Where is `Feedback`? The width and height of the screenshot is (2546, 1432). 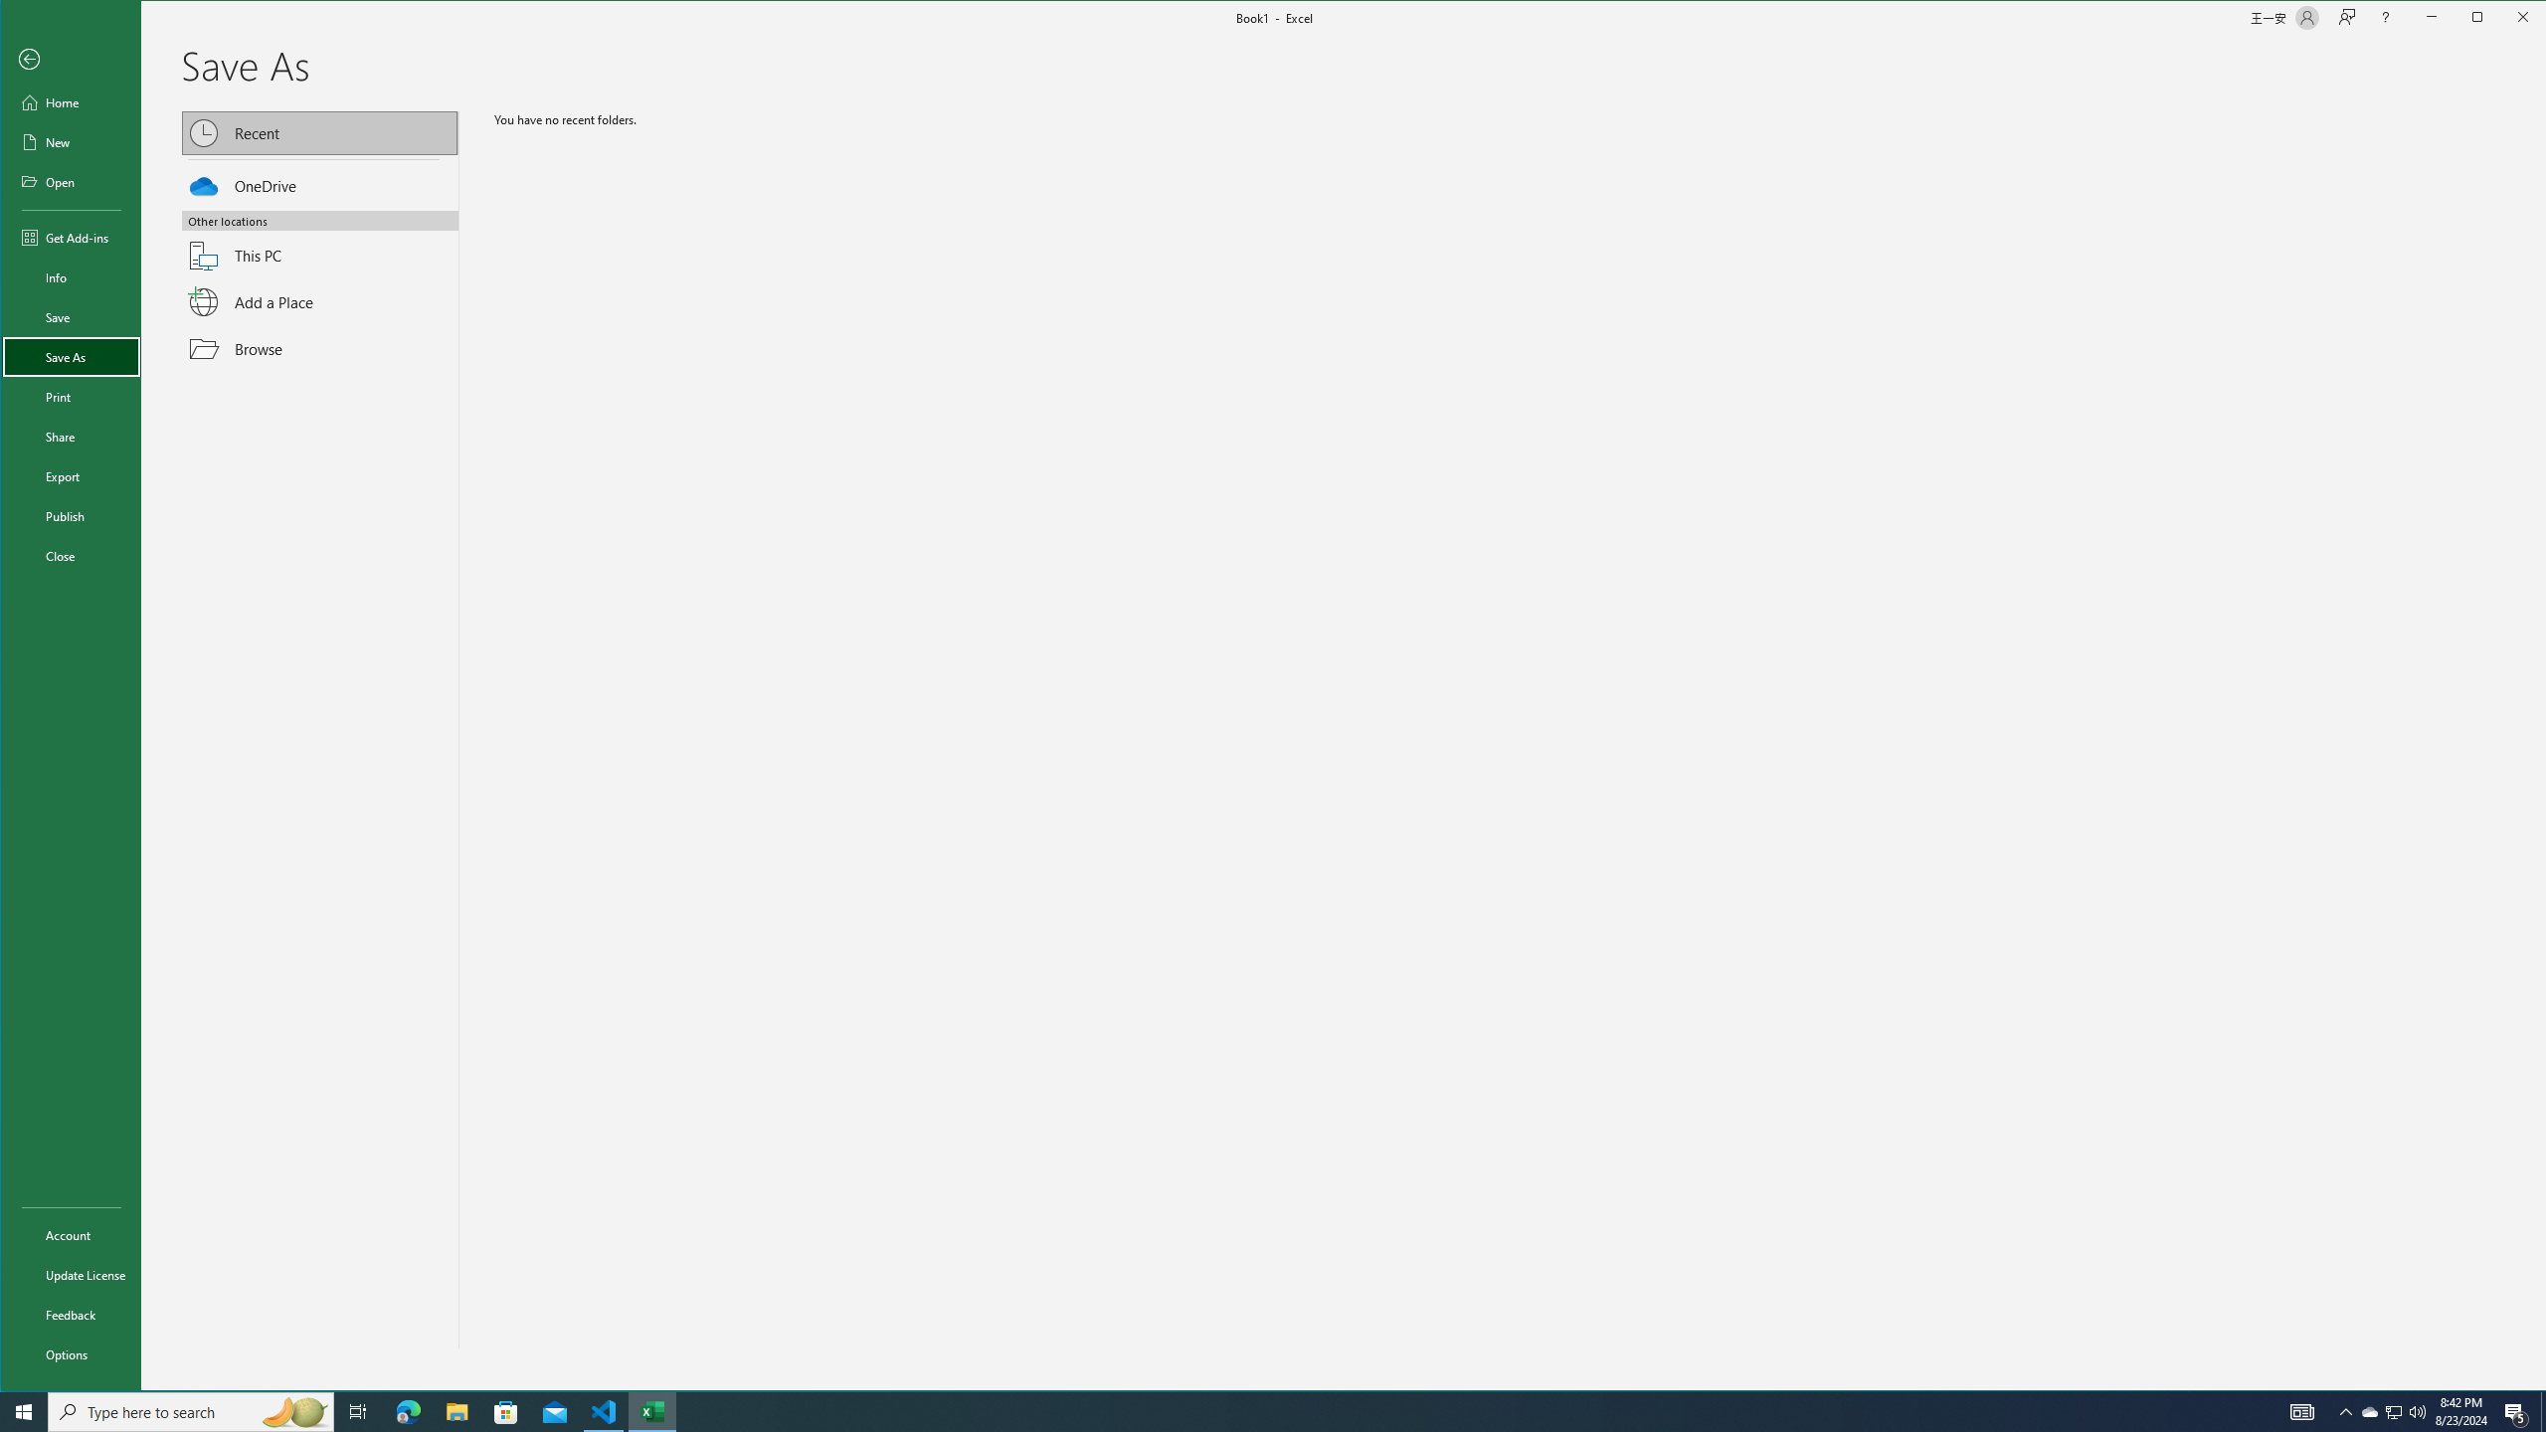
Feedback is located at coordinates (71, 1315).